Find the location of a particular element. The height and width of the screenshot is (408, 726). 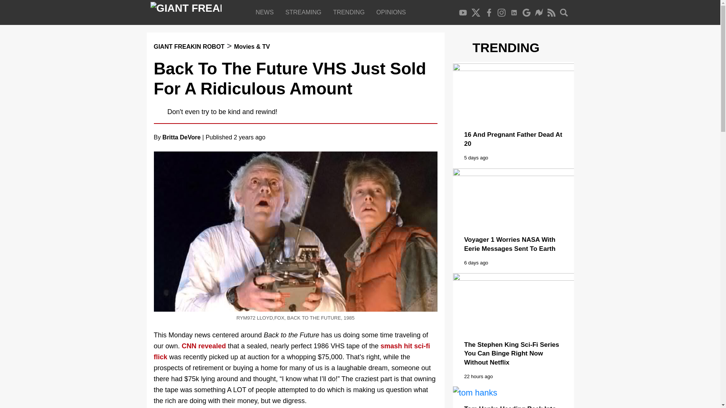

TRENDING is located at coordinates (350, 12).